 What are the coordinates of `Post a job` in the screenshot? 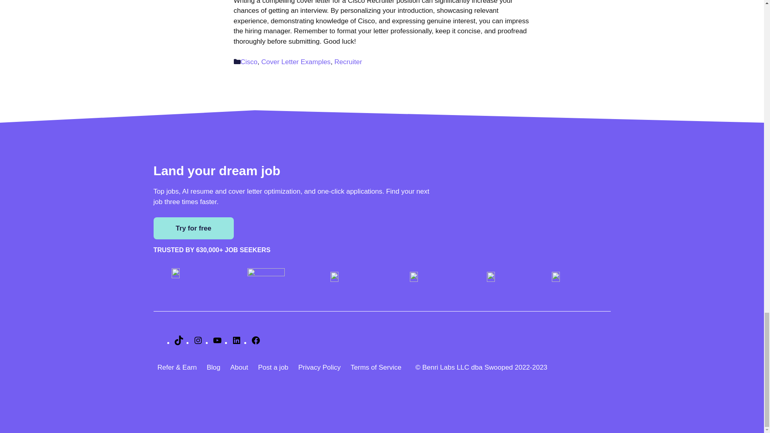 It's located at (273, 371).